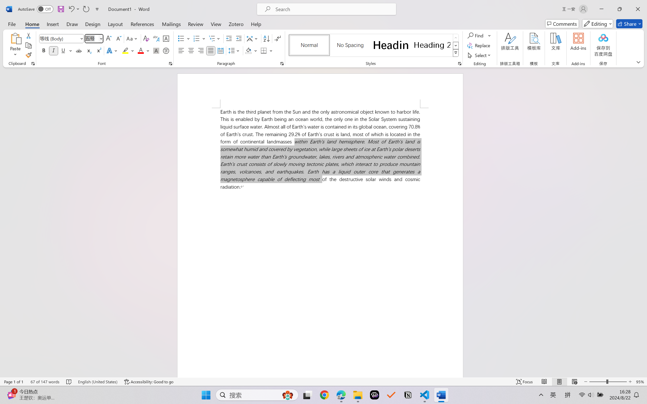  Describe the element at coordinates (71, 9) in the screenshot. I see `Undo Italic` at that location.